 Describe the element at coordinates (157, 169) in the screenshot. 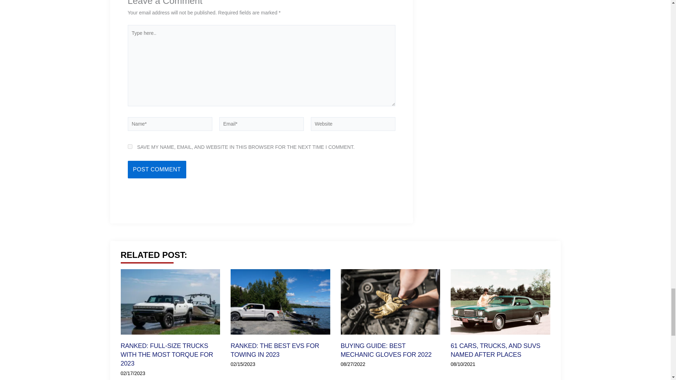

I see `Post Comment` at that location.